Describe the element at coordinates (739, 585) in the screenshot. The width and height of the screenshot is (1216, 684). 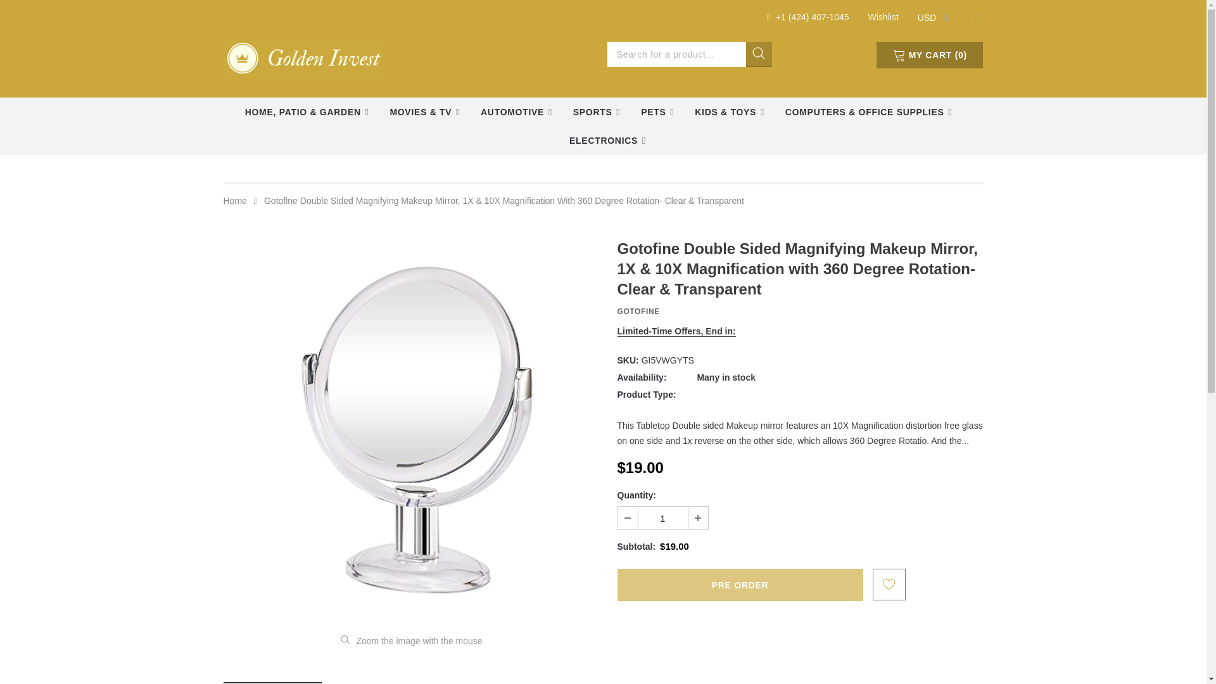
I see `Pre Order` at that location.